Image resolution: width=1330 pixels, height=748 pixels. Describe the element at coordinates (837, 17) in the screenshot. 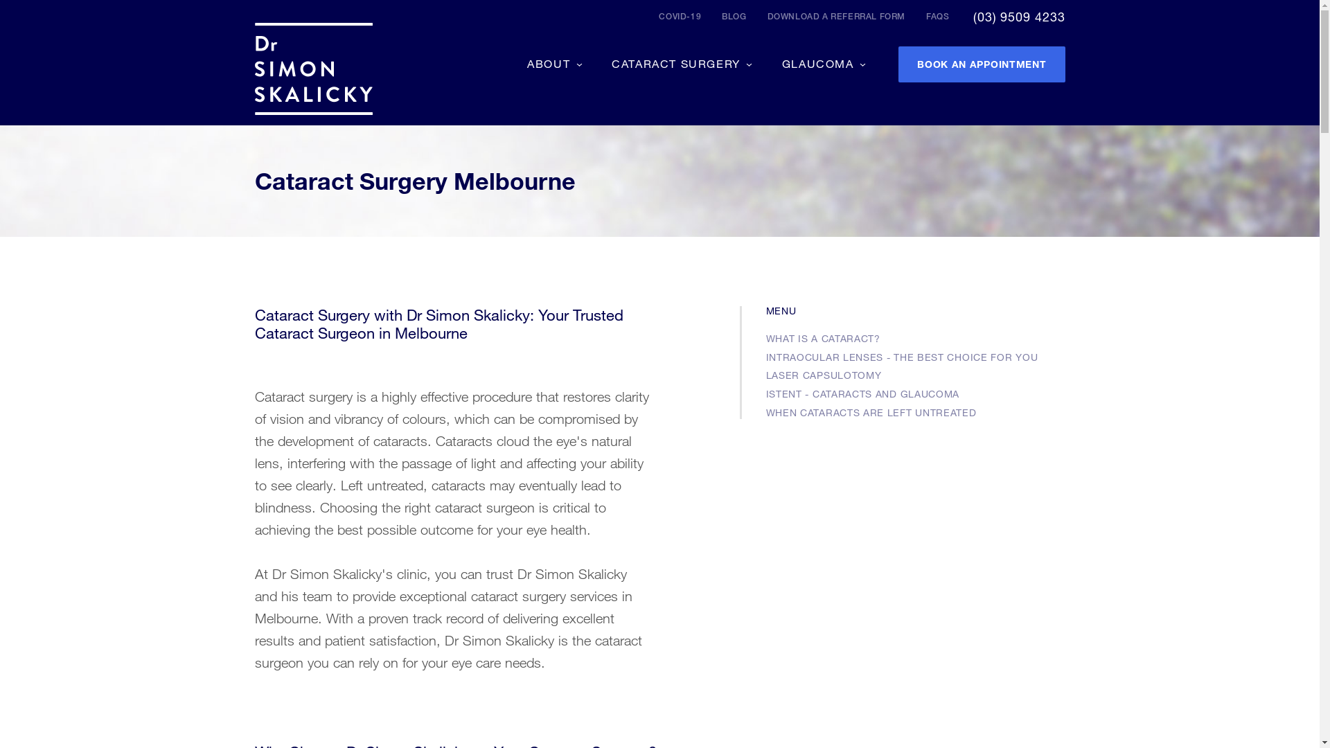

I see `DOWNLOAD A REFERRAL FORM` at that location.